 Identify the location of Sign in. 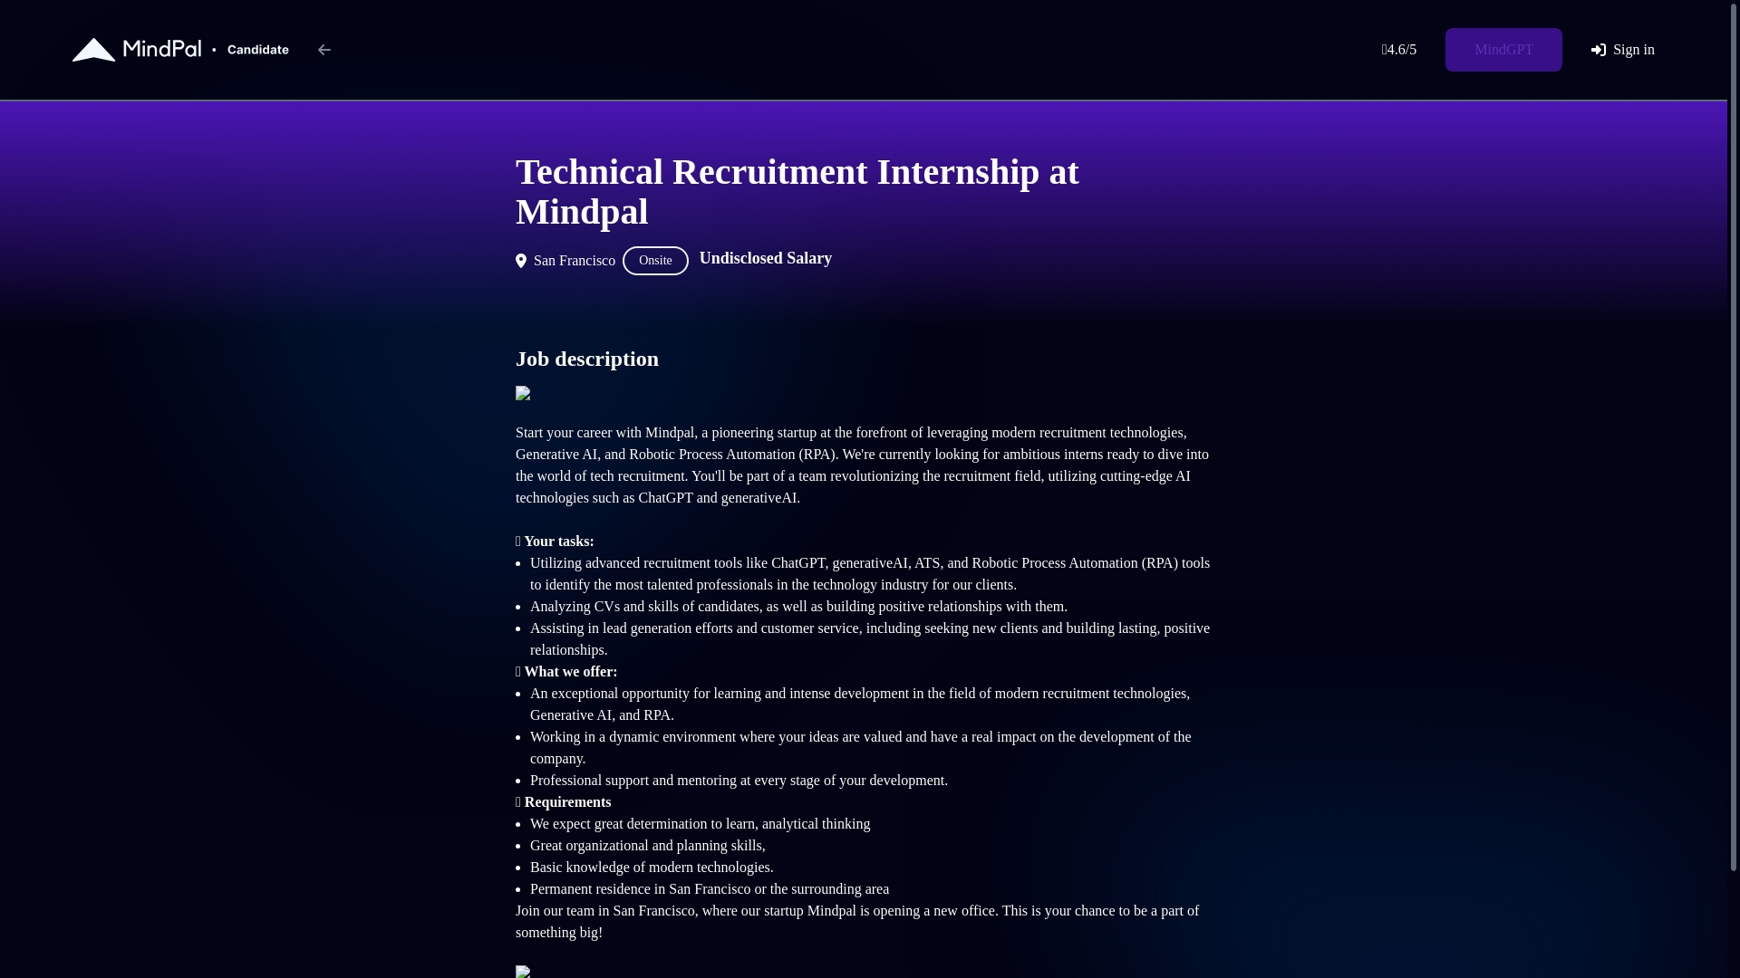
(1622, 49).